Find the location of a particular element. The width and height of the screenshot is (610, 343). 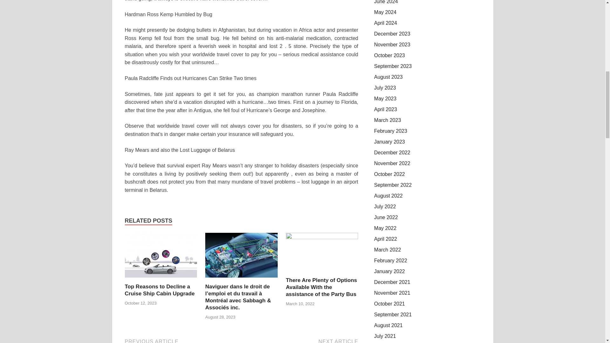

May 2024 is located at coordinates (385, 12).